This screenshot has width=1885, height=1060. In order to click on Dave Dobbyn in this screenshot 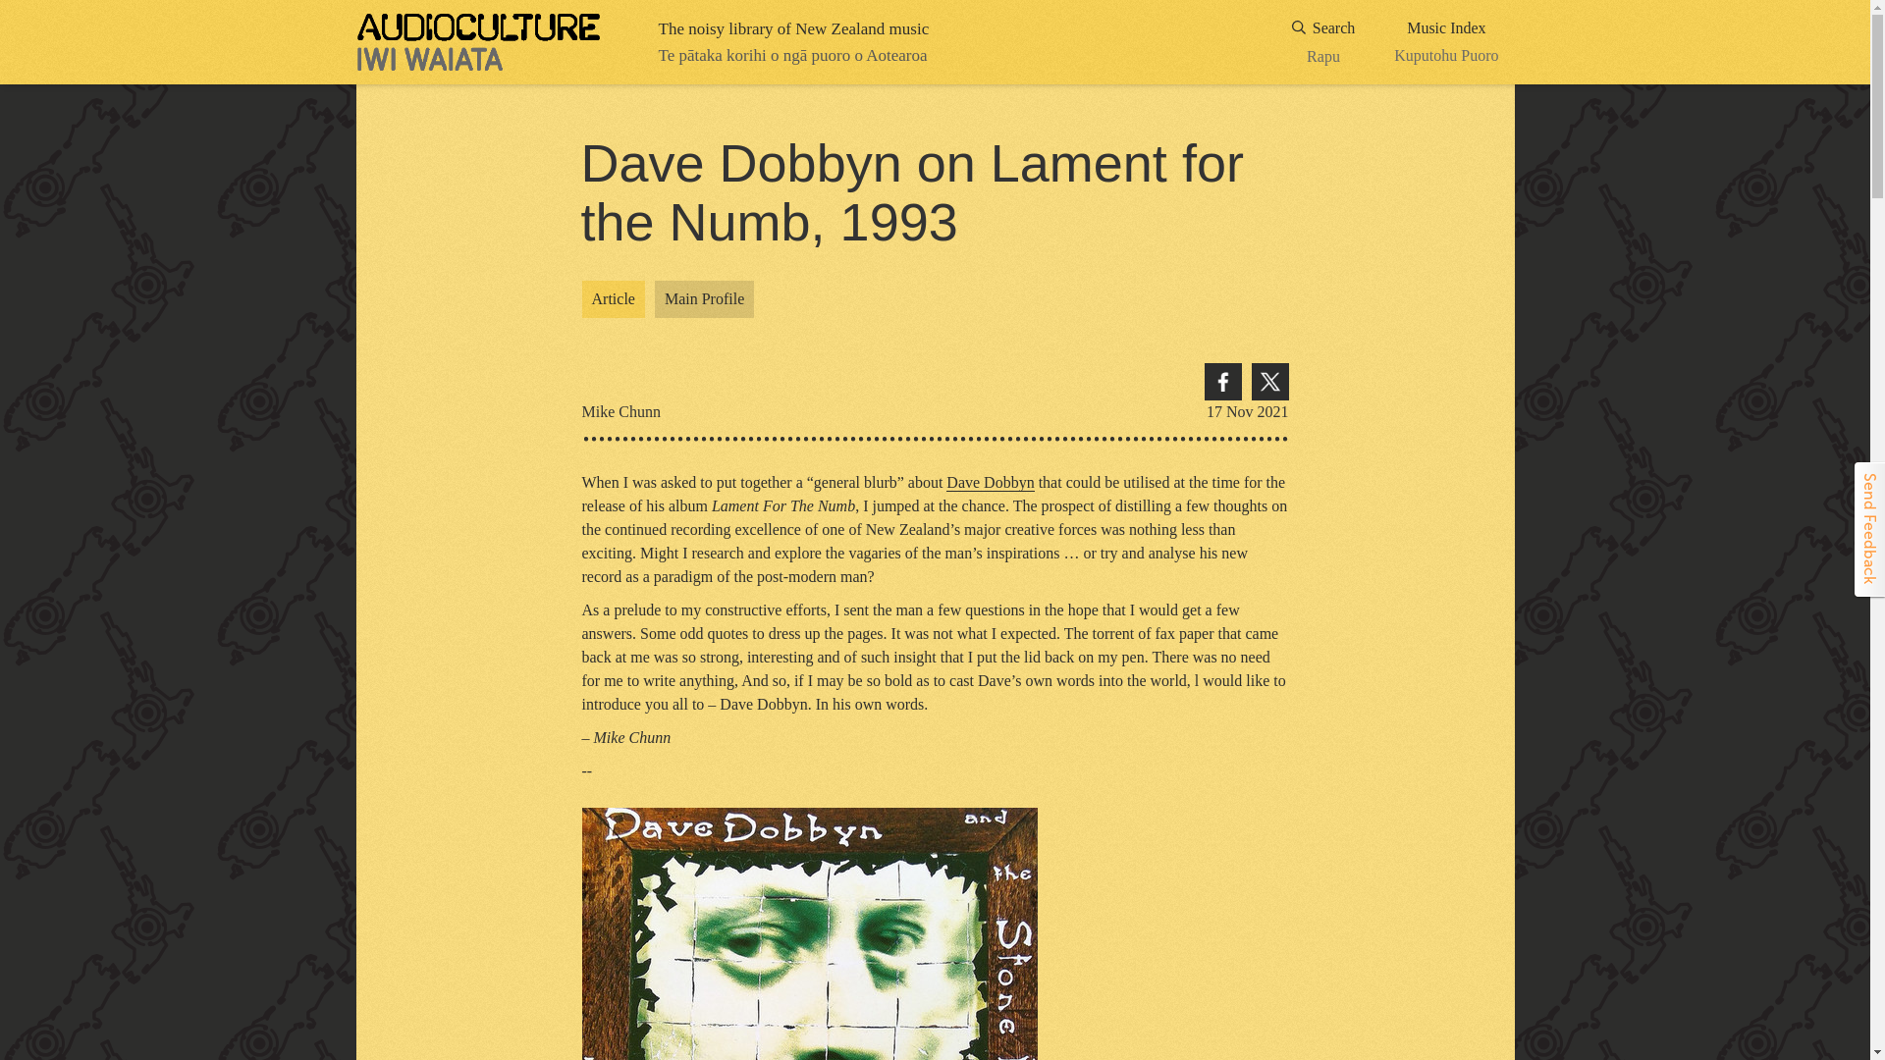, I will do `click(1323, 42)`.